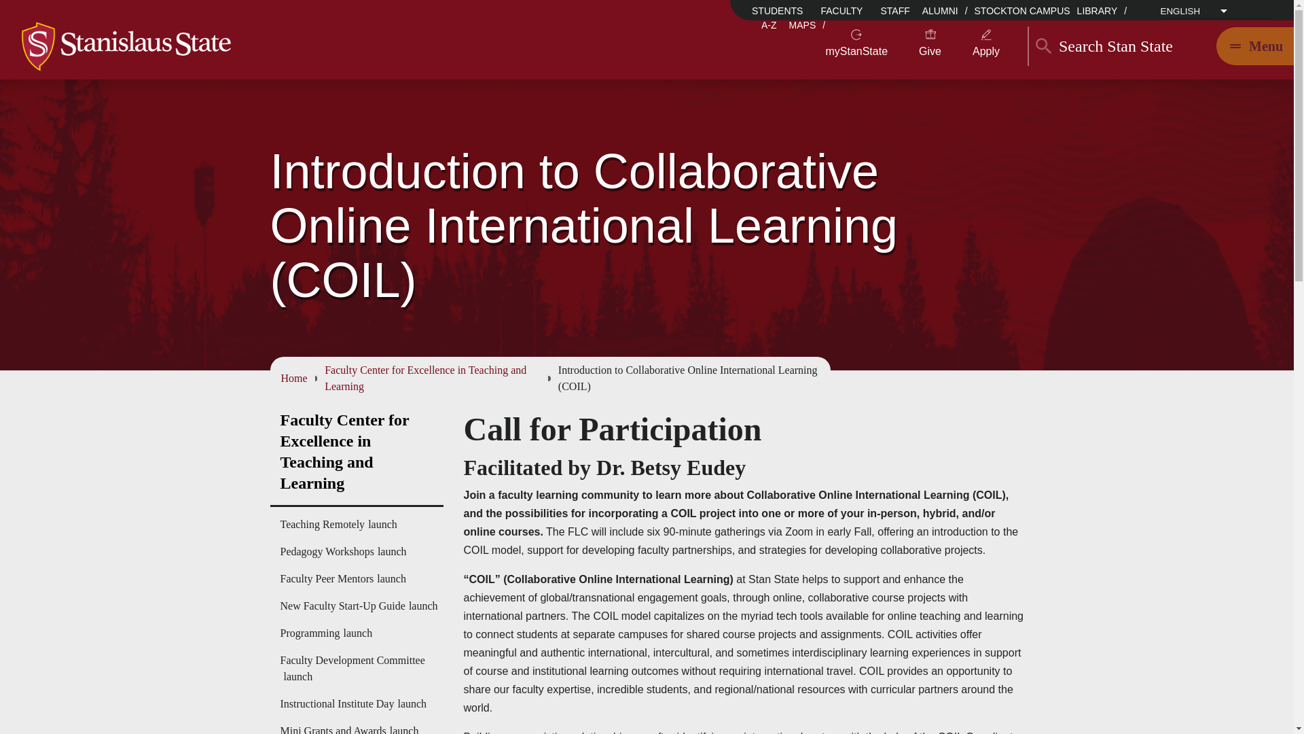  I want to click on English, so click(1214, 20).